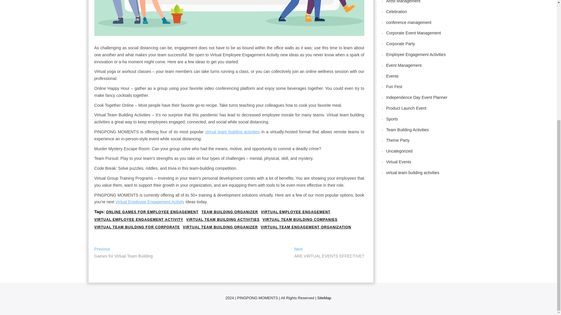 The width and height of the screenshot is (561, 315). What do you see at coordinates (220, 228) in the screenshot?
I see `Employee Engagement Activities` at bounding box center [220, 228].